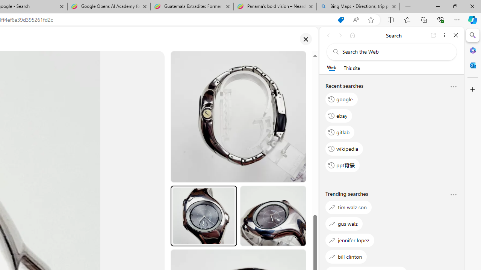  I want to click on Close image gallery dialog, so click(306, 39).